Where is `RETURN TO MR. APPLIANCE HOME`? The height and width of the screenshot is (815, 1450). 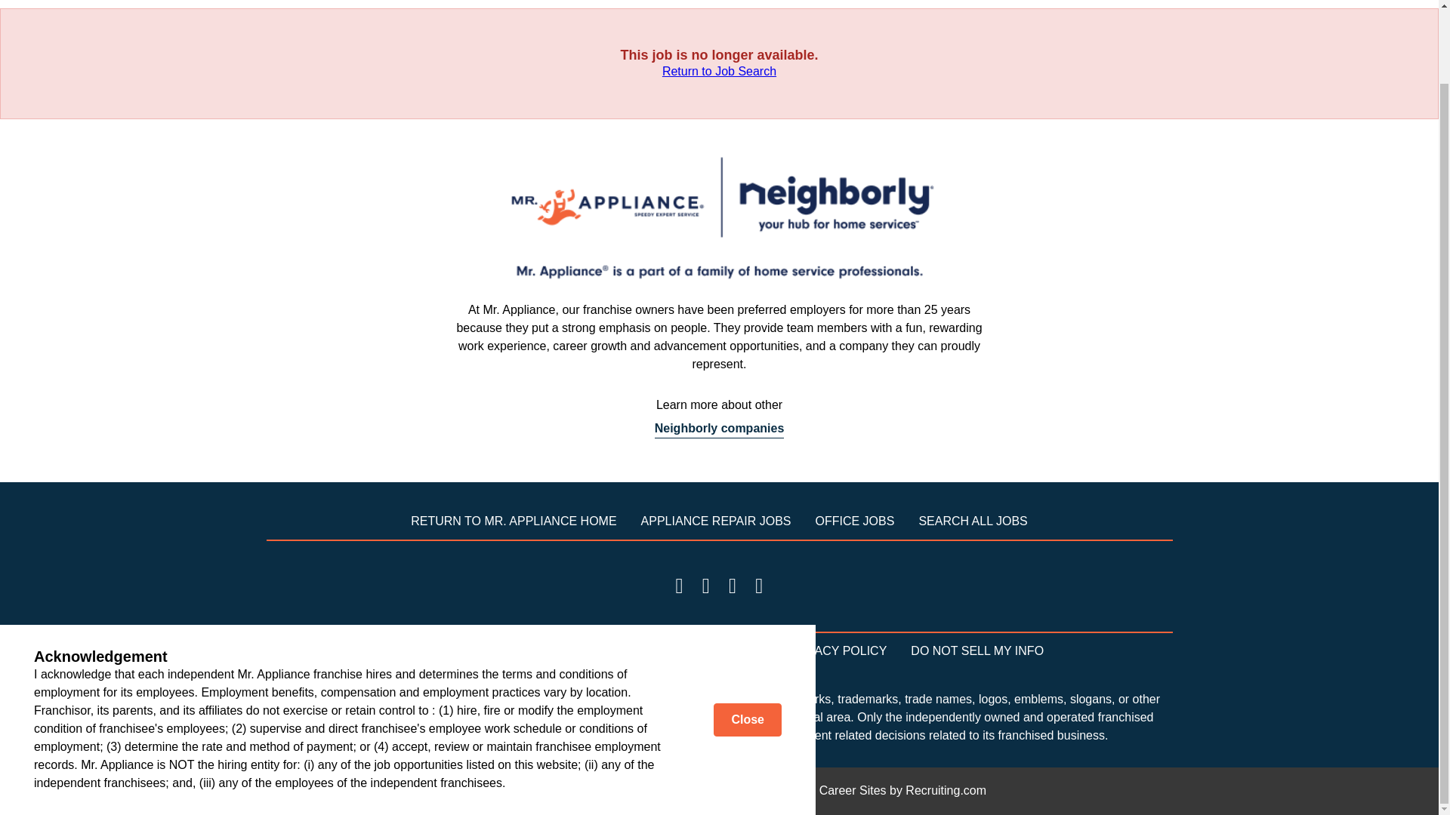
RETURN TO MR. APPLIANCE HOME is located at coordinates (514, 521).